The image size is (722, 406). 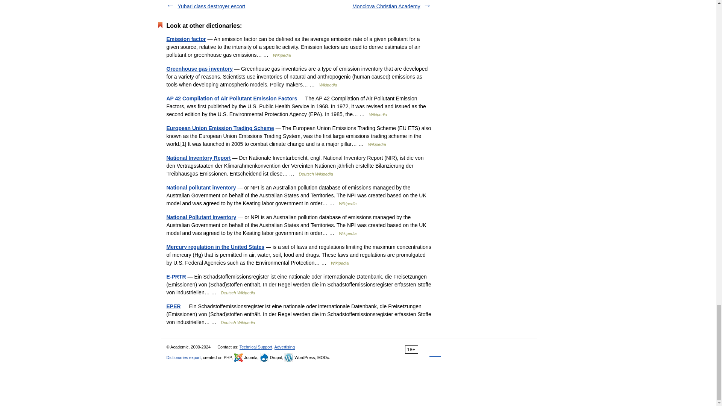 I want to click on AP 42 Compilation of Air Pollutant Emission Factors, so click(x=231, y=98).